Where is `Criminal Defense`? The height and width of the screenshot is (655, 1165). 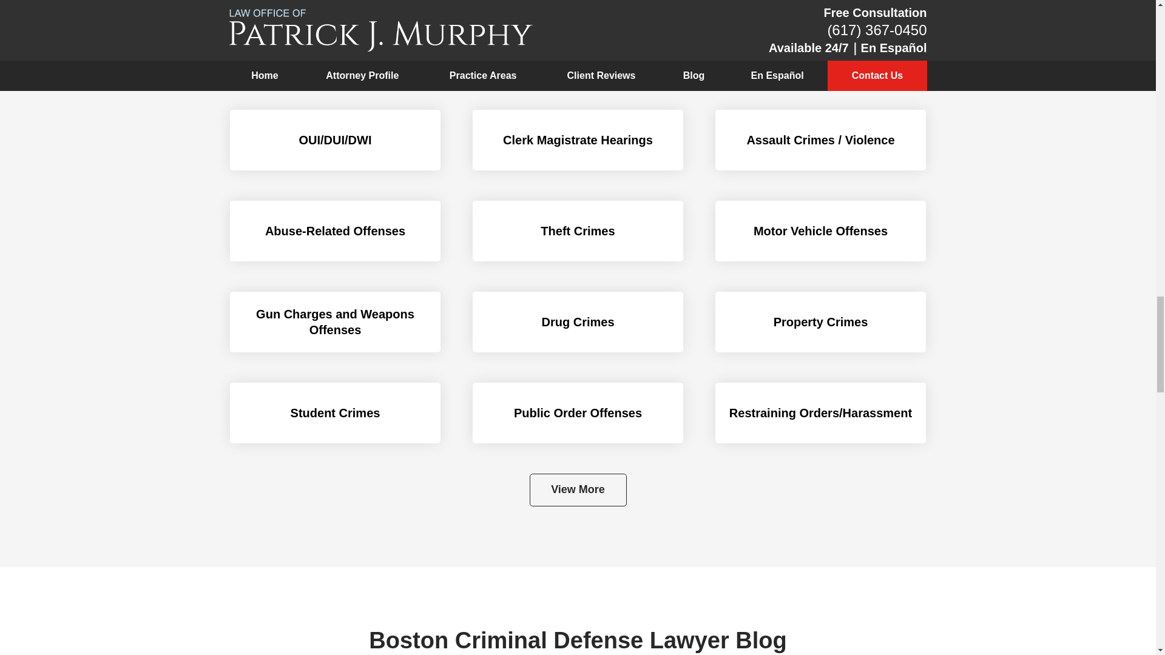
Criminal Defense is located at coordinates (578, 65).